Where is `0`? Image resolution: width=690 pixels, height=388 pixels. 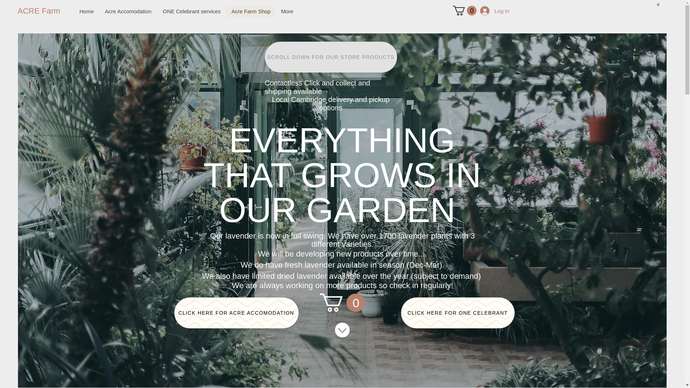 0 is located at coordinates (464, 11).